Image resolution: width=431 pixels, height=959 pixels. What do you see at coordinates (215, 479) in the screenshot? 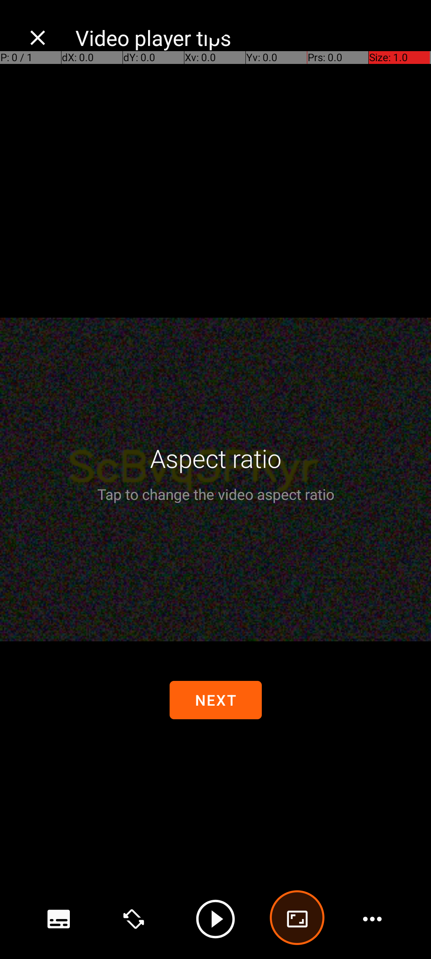
I see `Video player. Tap to show controls. Tap the back button to hide them` at bounding box center [215, 479].